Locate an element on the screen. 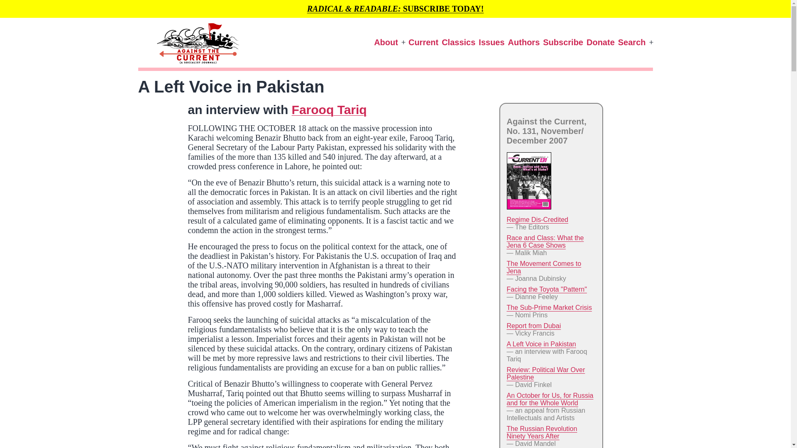 This screenshot has width=797, height=448. Current is located at coordinates (423, 42).